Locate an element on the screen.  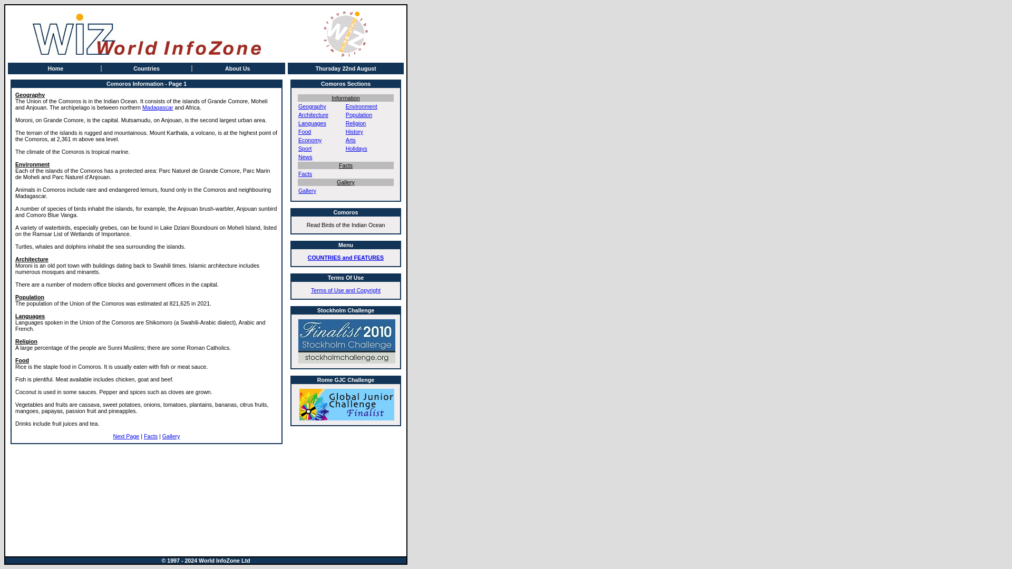
Facts is located at coordinates (305, 174).